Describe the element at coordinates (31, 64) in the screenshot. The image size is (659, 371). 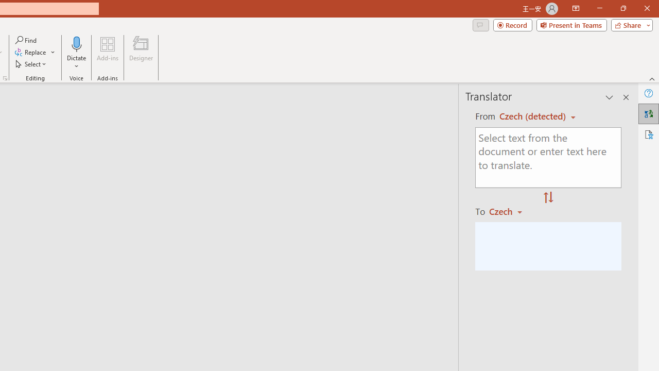
I see `Select` at that location.